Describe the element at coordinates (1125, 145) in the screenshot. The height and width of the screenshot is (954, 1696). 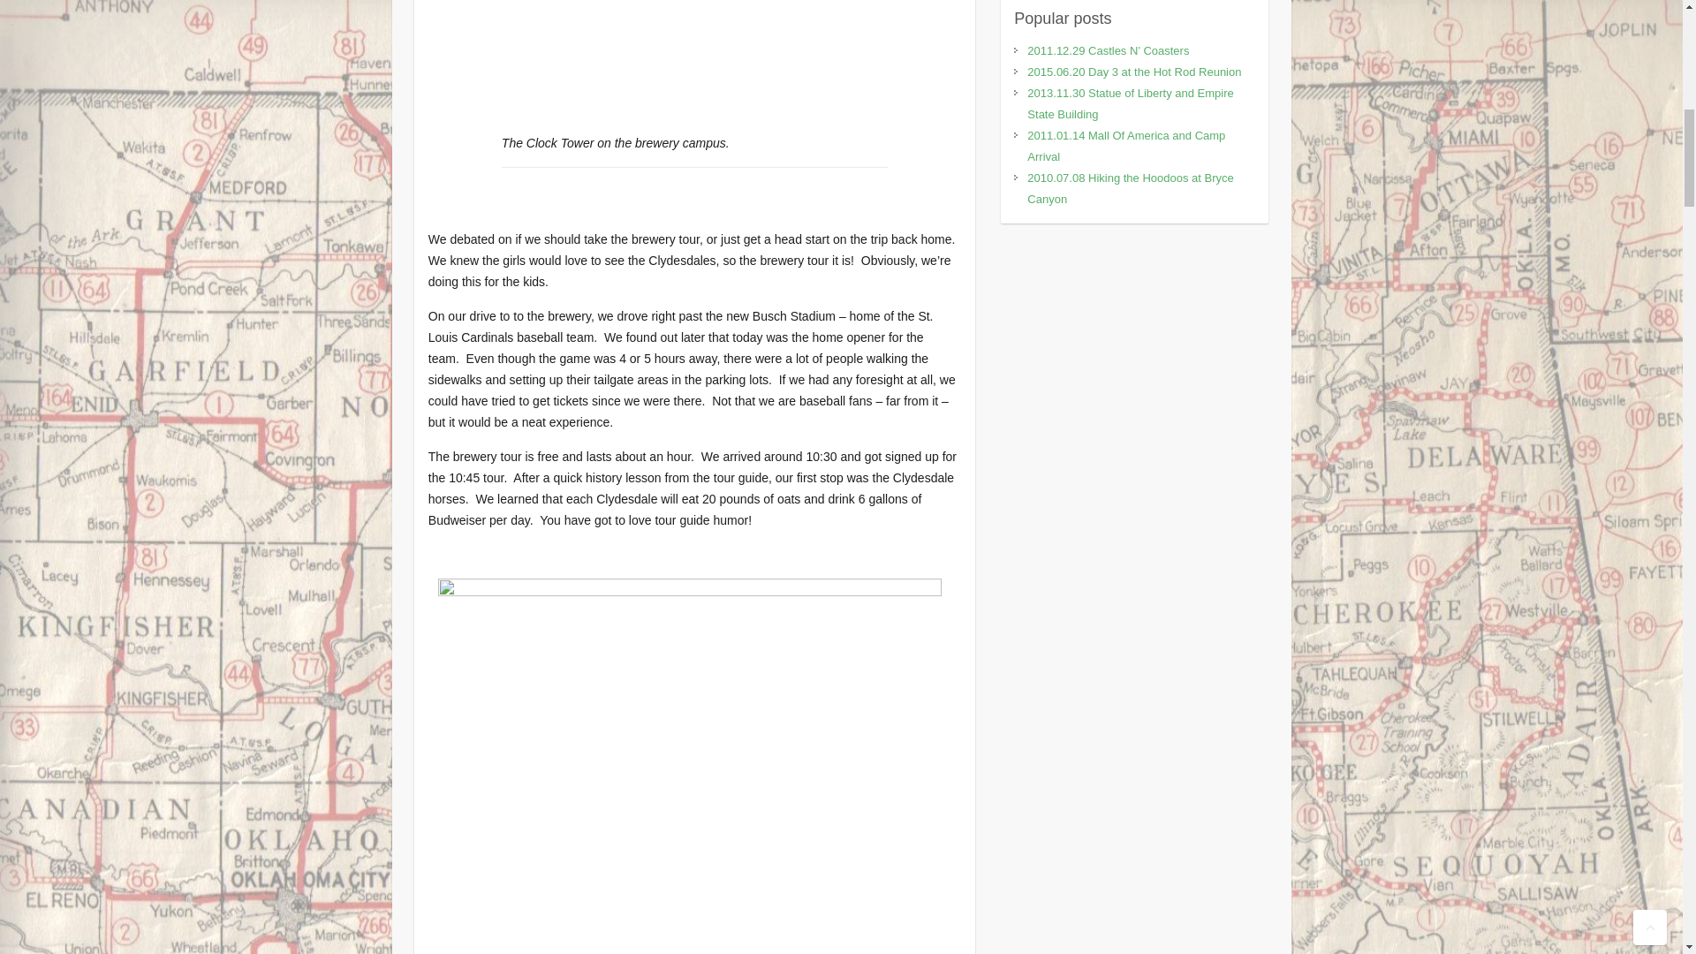
I see `2011.01.14 Mall Of America and Camp Arrival` at that location.